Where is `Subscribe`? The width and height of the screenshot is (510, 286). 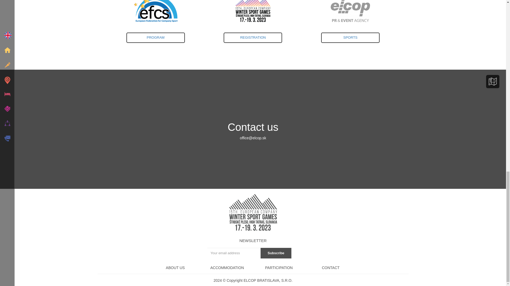 Subscribe is located at coordinates (276, 253).